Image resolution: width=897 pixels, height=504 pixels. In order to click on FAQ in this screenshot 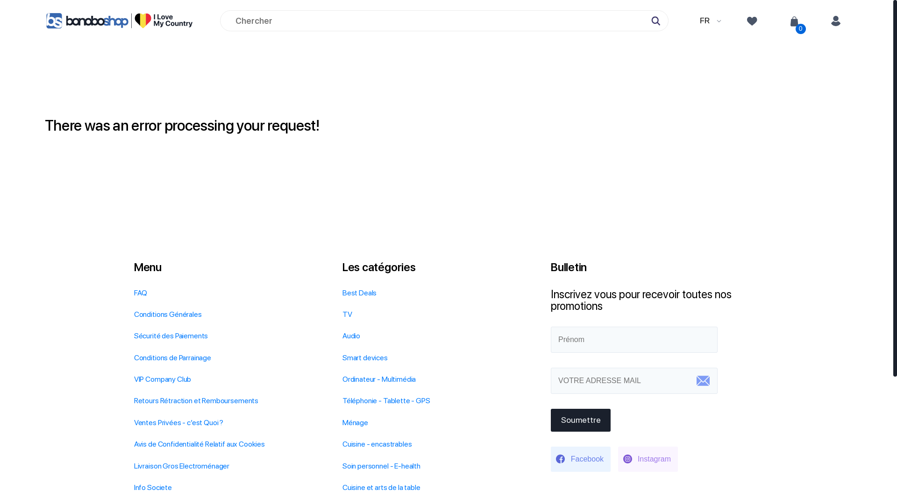, I will do `click(141, 293)`.